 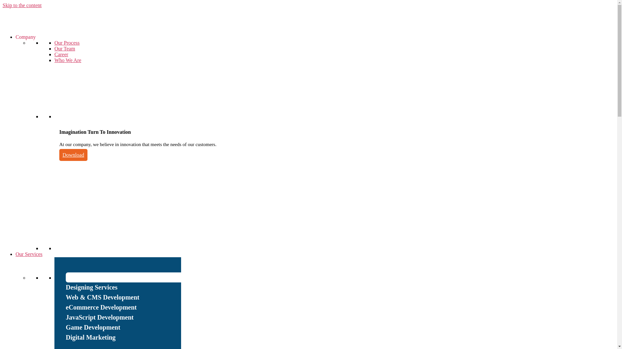 I want to click on Game Development, so click(x=123, y=328).